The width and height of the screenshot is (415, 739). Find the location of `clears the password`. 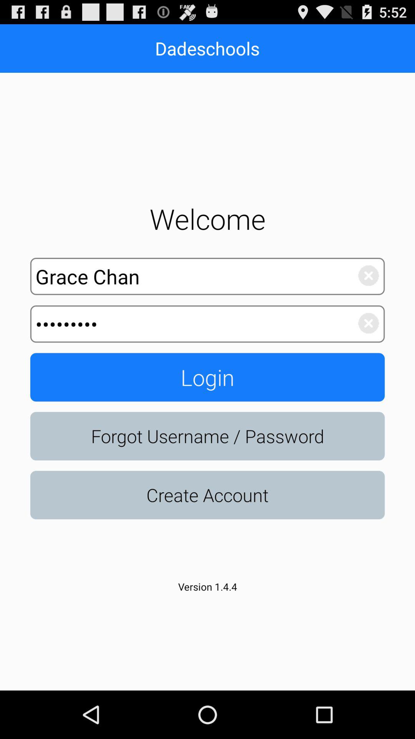

clears the password is located at coordinates (364, 324).